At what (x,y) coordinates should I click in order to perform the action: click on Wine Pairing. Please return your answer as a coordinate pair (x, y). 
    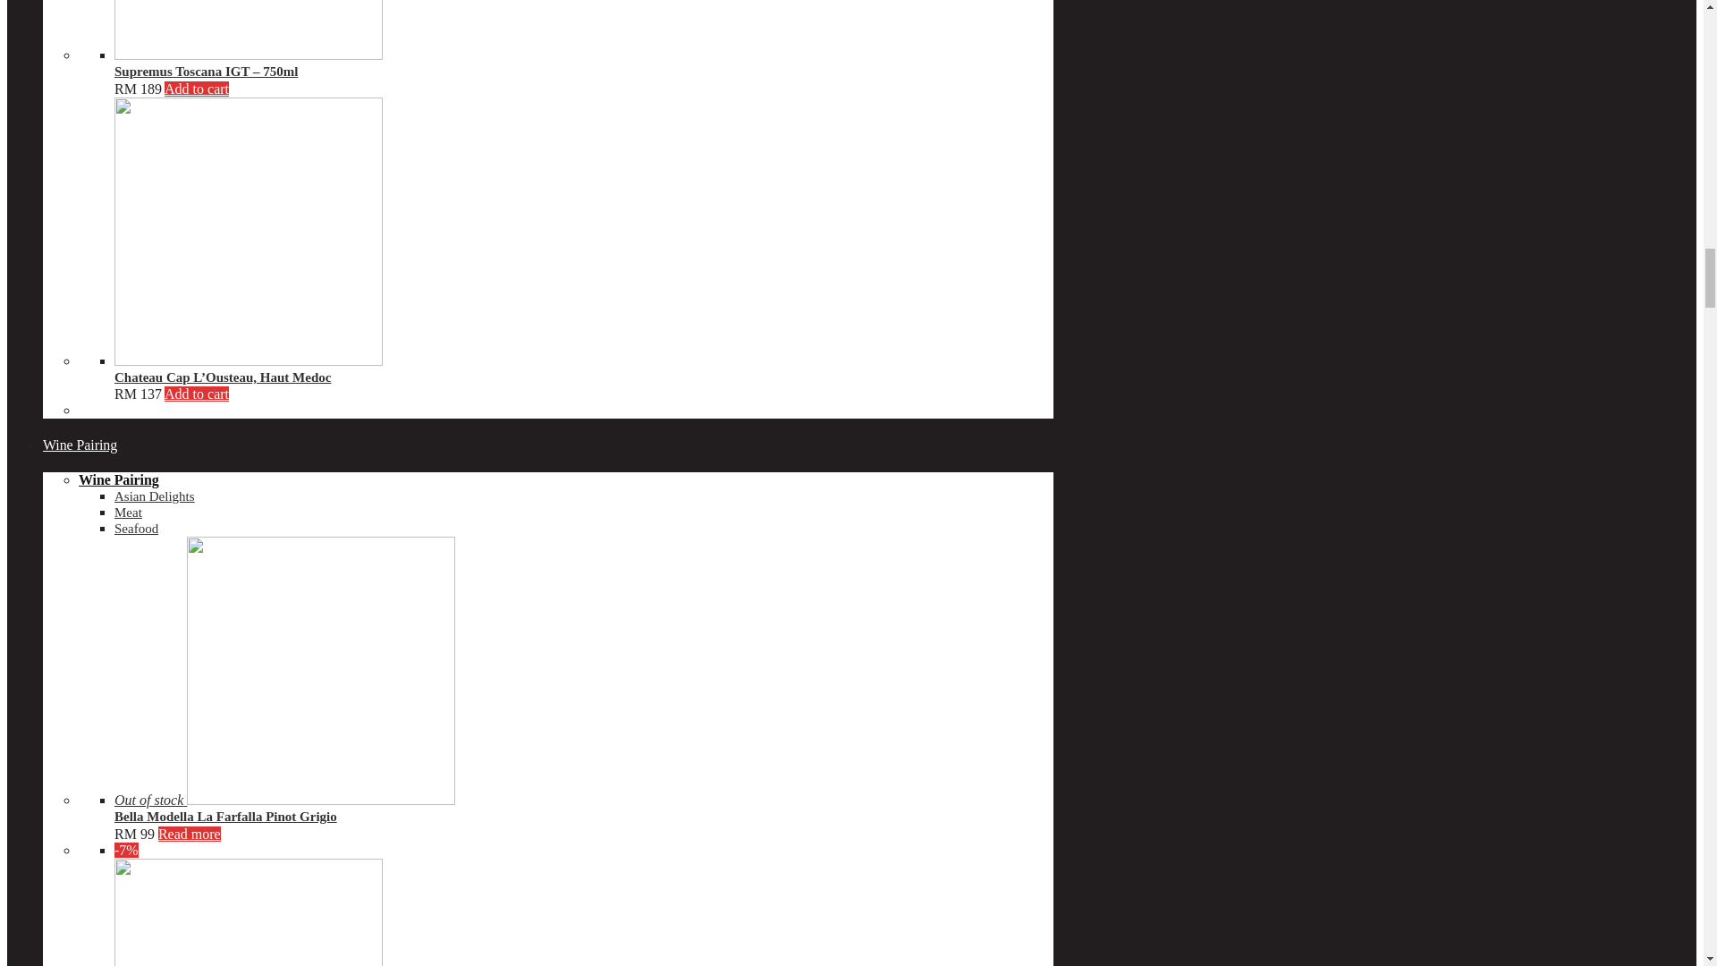
    Looking at the image, I should click on (119, 479).